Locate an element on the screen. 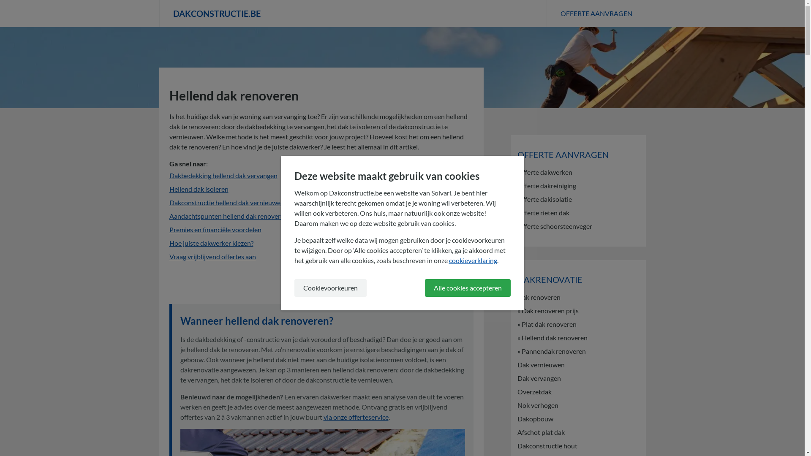 The height and width of the screenshot is (456, 811). DAKCONSTRUCTIE.BE is located at coordinates (352, 14).